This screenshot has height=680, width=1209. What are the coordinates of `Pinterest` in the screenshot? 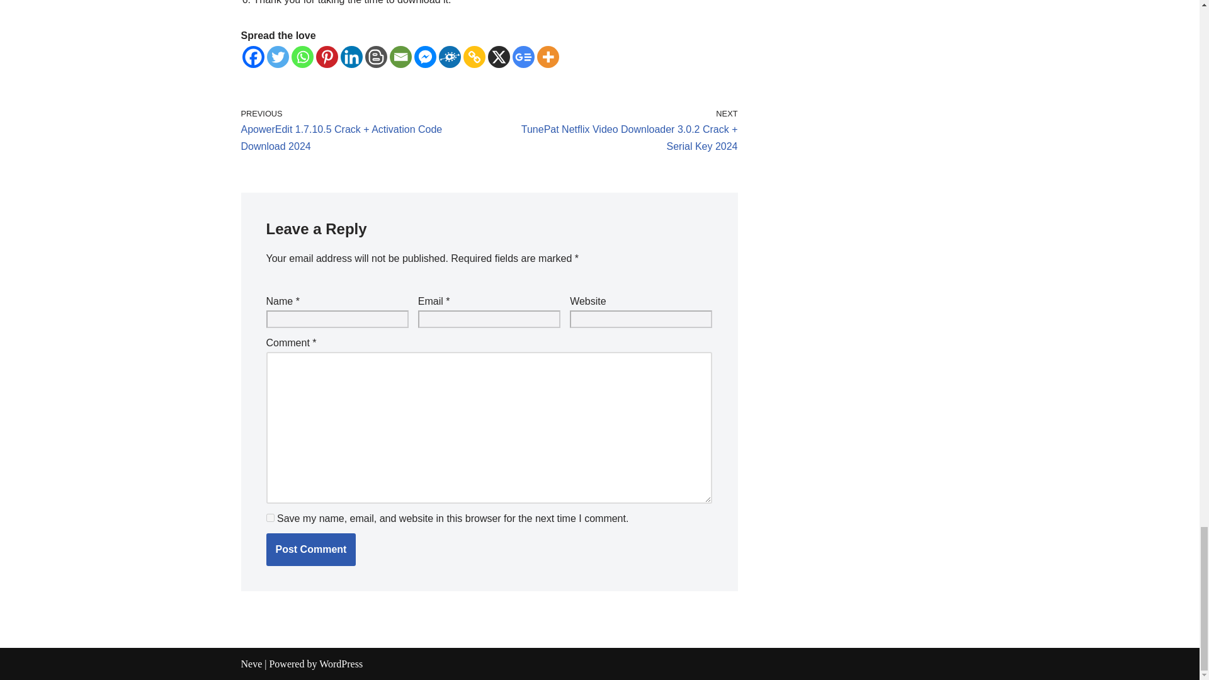 It's located at (327, 57).